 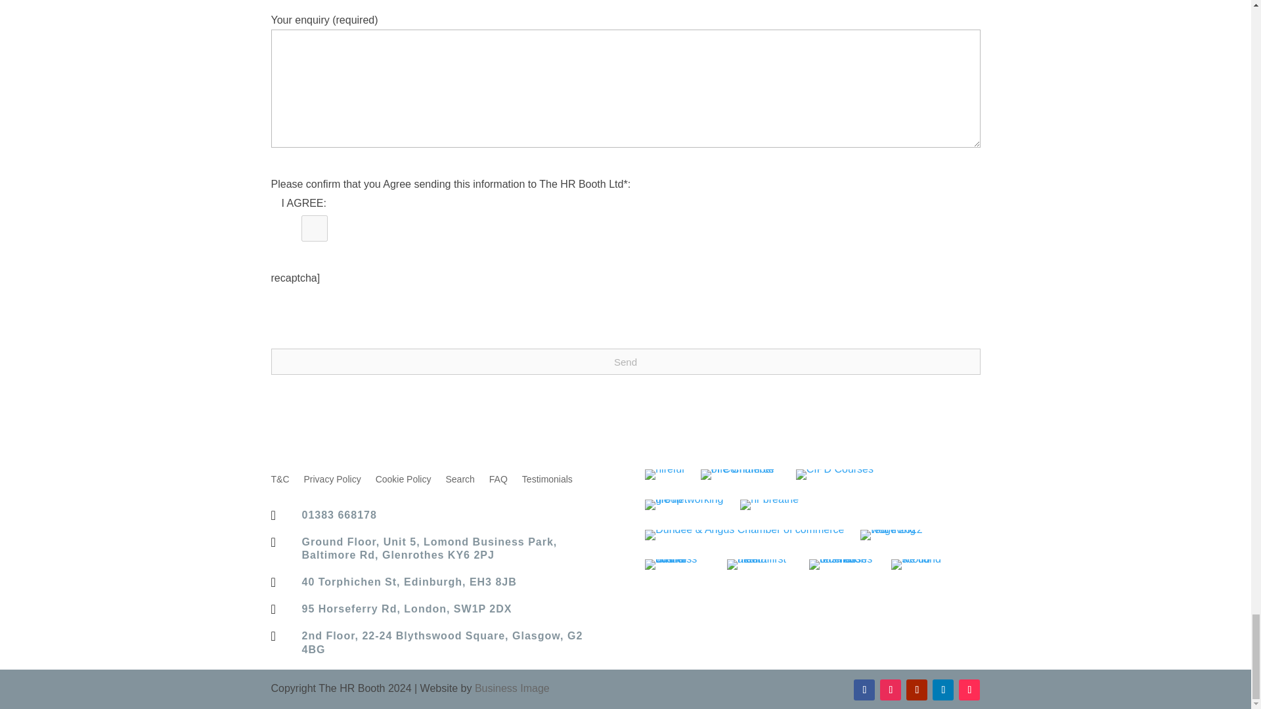 What do you see at coordinates (546, 482) in the screenshot?
I see `Testimonials` at bounding box center [546, 482].